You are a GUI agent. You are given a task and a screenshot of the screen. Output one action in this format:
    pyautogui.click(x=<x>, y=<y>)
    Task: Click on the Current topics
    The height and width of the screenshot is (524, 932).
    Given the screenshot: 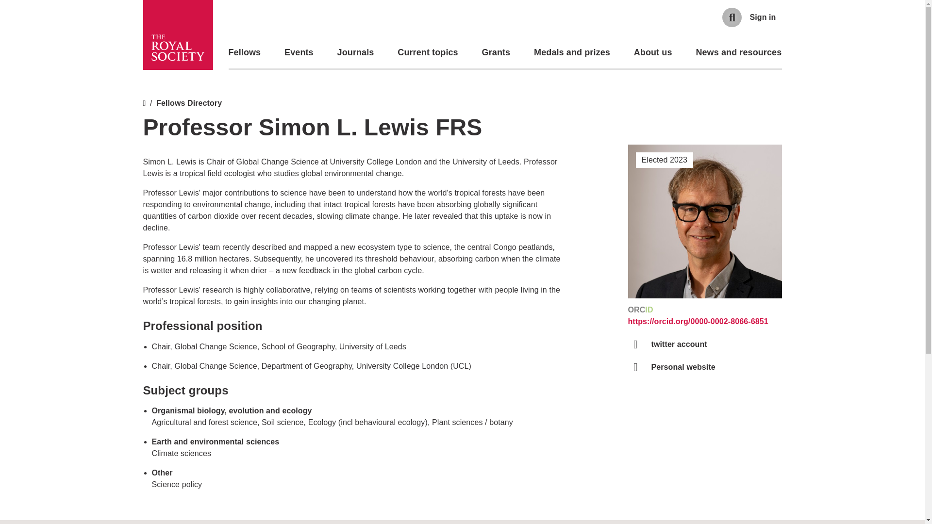 What is the action you would take?
    pyautogui.click(x=427, y=52)
    